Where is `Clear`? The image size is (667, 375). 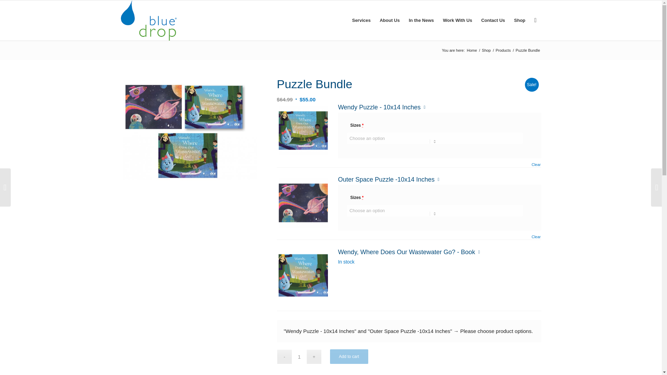 Clear is located at coordinates (536, 237).